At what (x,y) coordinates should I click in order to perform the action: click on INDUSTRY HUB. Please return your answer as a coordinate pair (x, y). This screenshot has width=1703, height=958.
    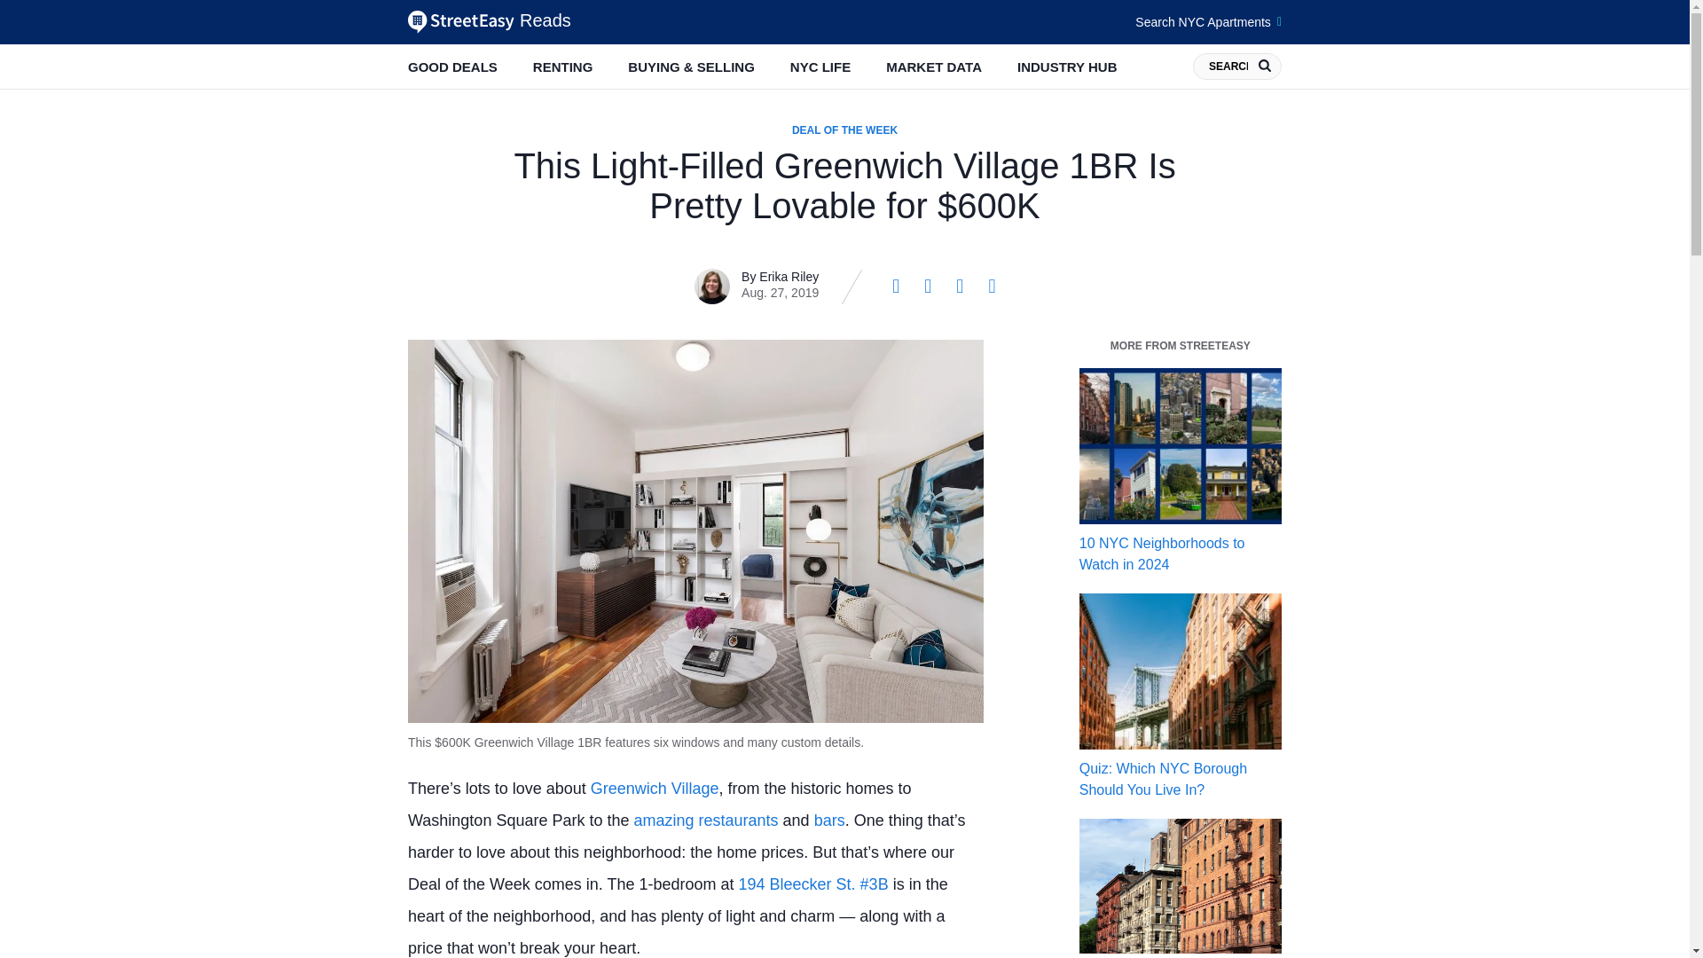
    Looking at the image, I should click on (1066, 67).